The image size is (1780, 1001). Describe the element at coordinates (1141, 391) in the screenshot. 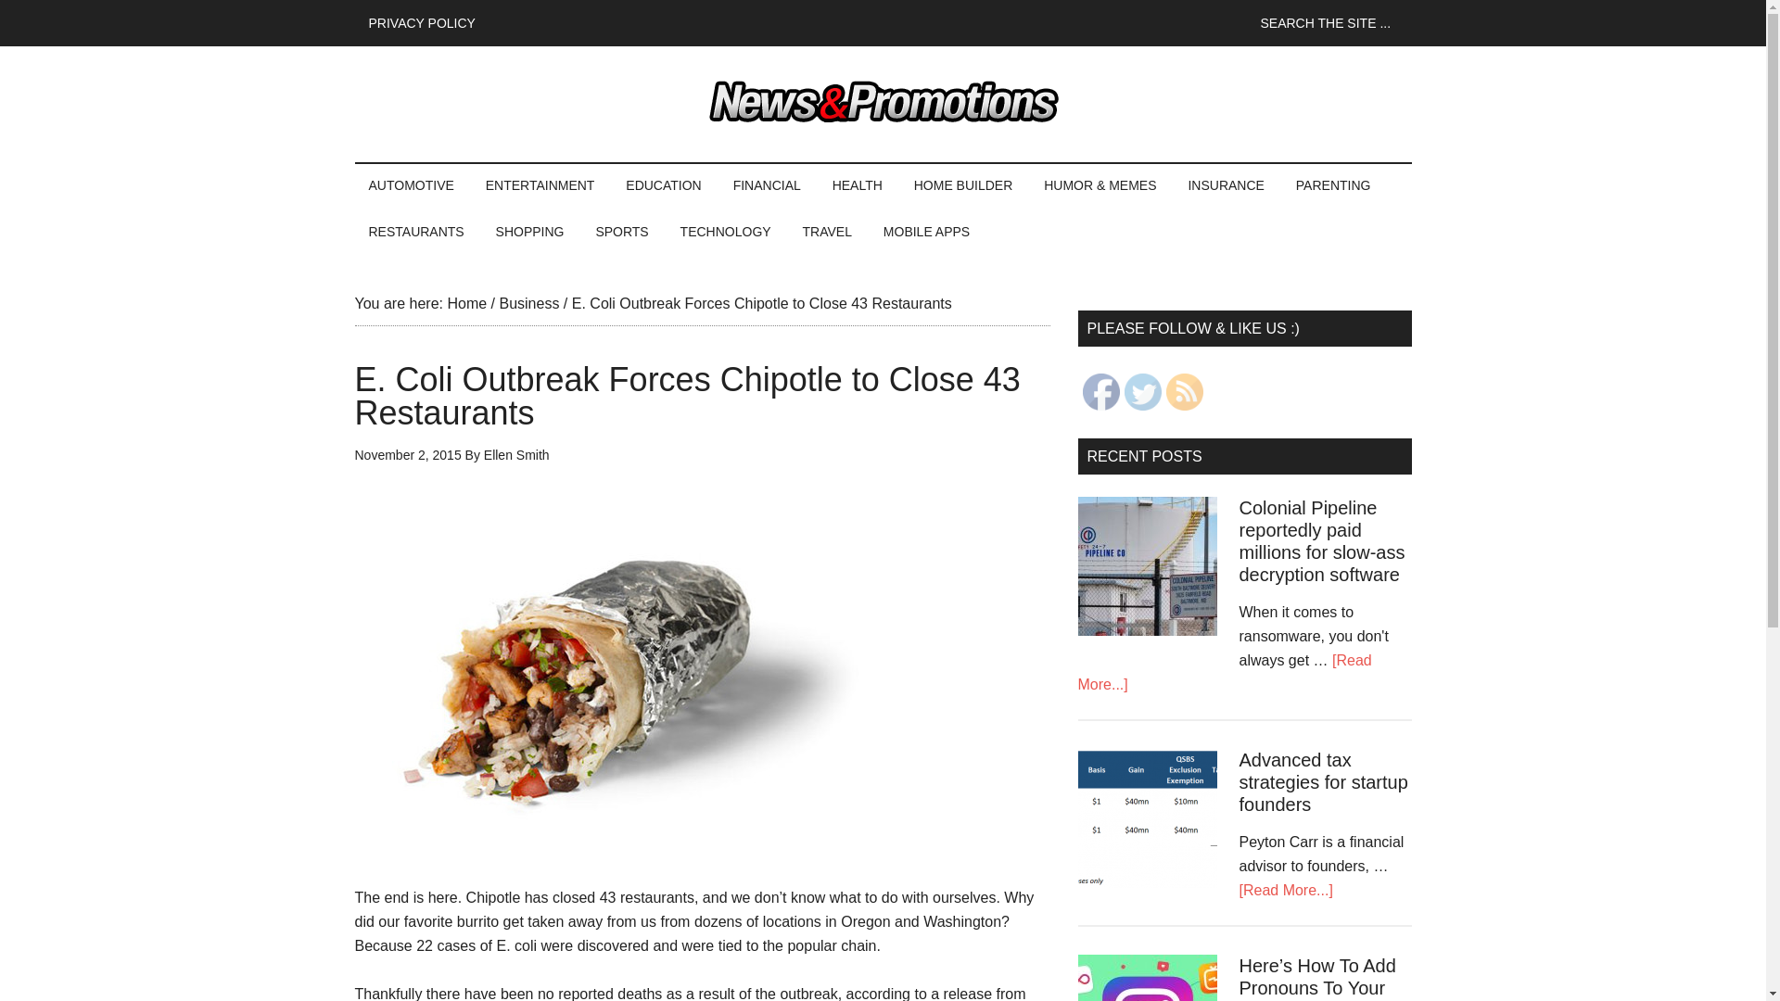

I see `Twitter` at that location.